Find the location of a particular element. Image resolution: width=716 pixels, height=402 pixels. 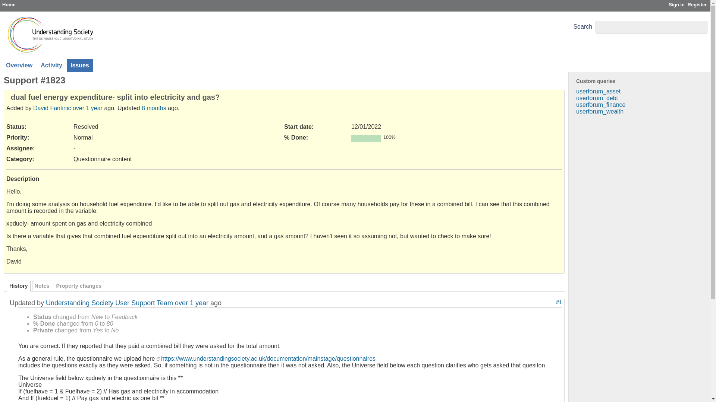

over 1 year is located at coordinates (191, 303).